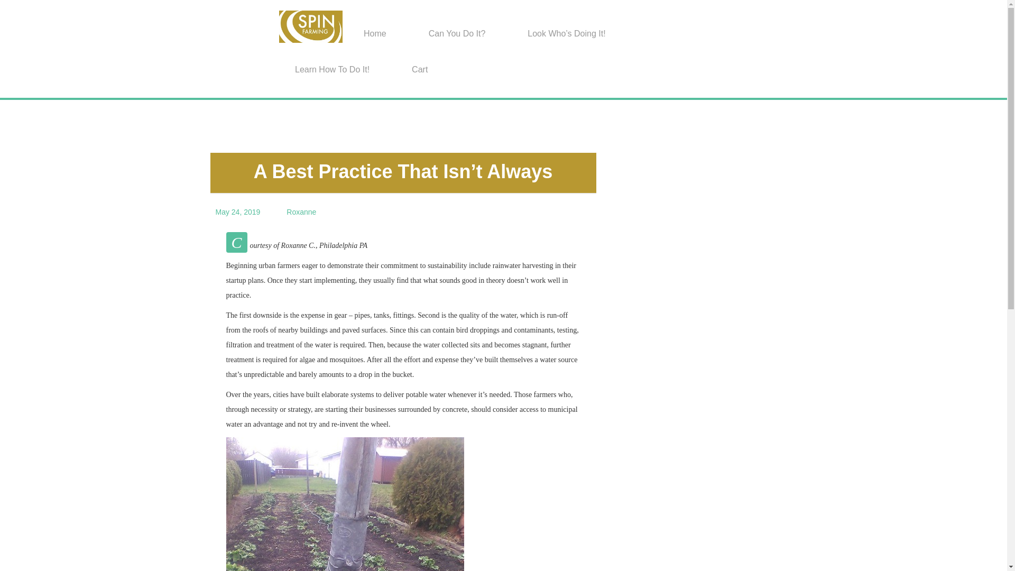 The width and height of the screenshot is (1015, 571). I want to click on Can You Do It?, so click(457, 33).